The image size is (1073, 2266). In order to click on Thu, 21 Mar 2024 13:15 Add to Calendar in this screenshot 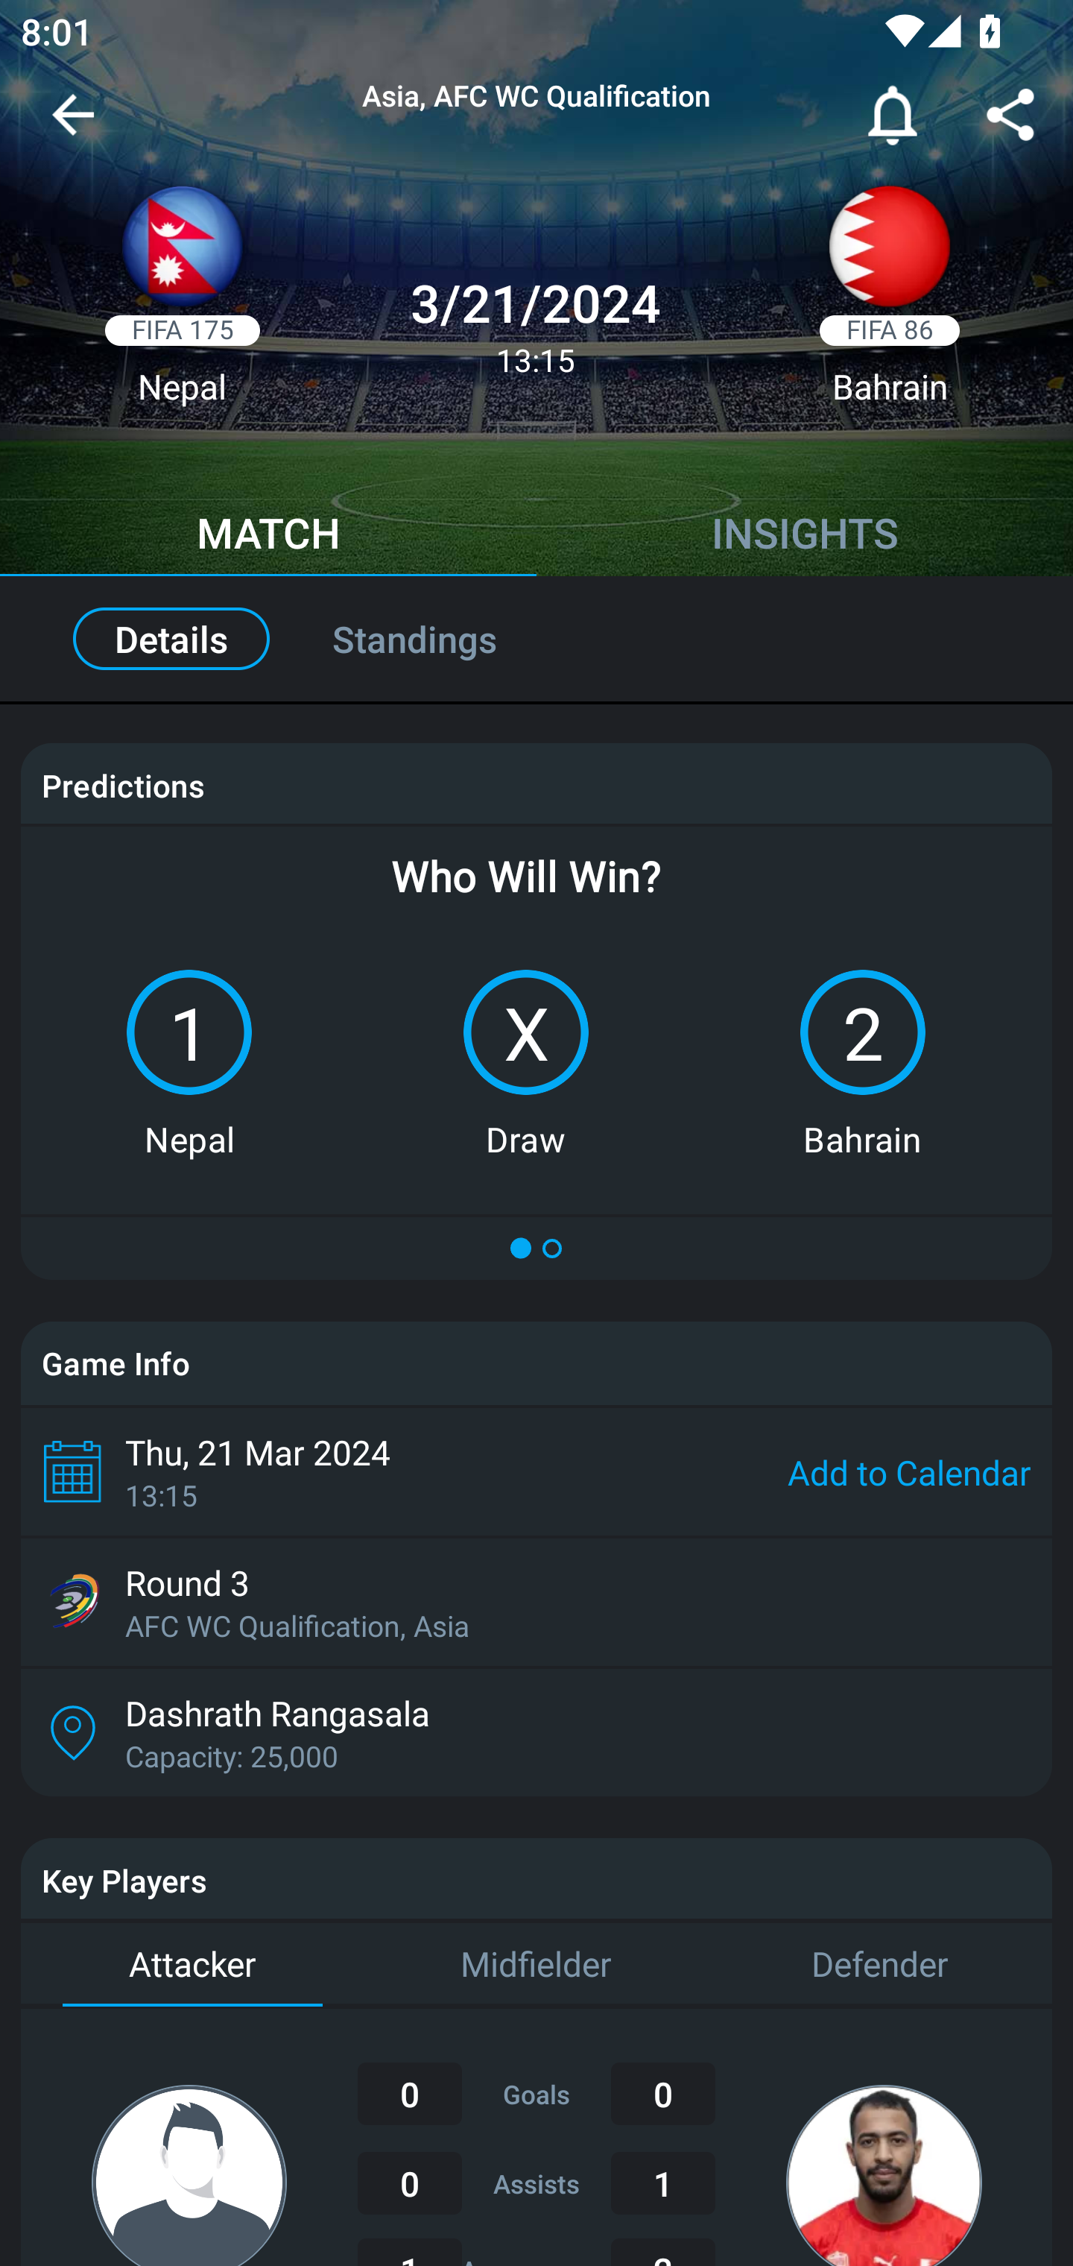, I will do `click(536, 1471)`.